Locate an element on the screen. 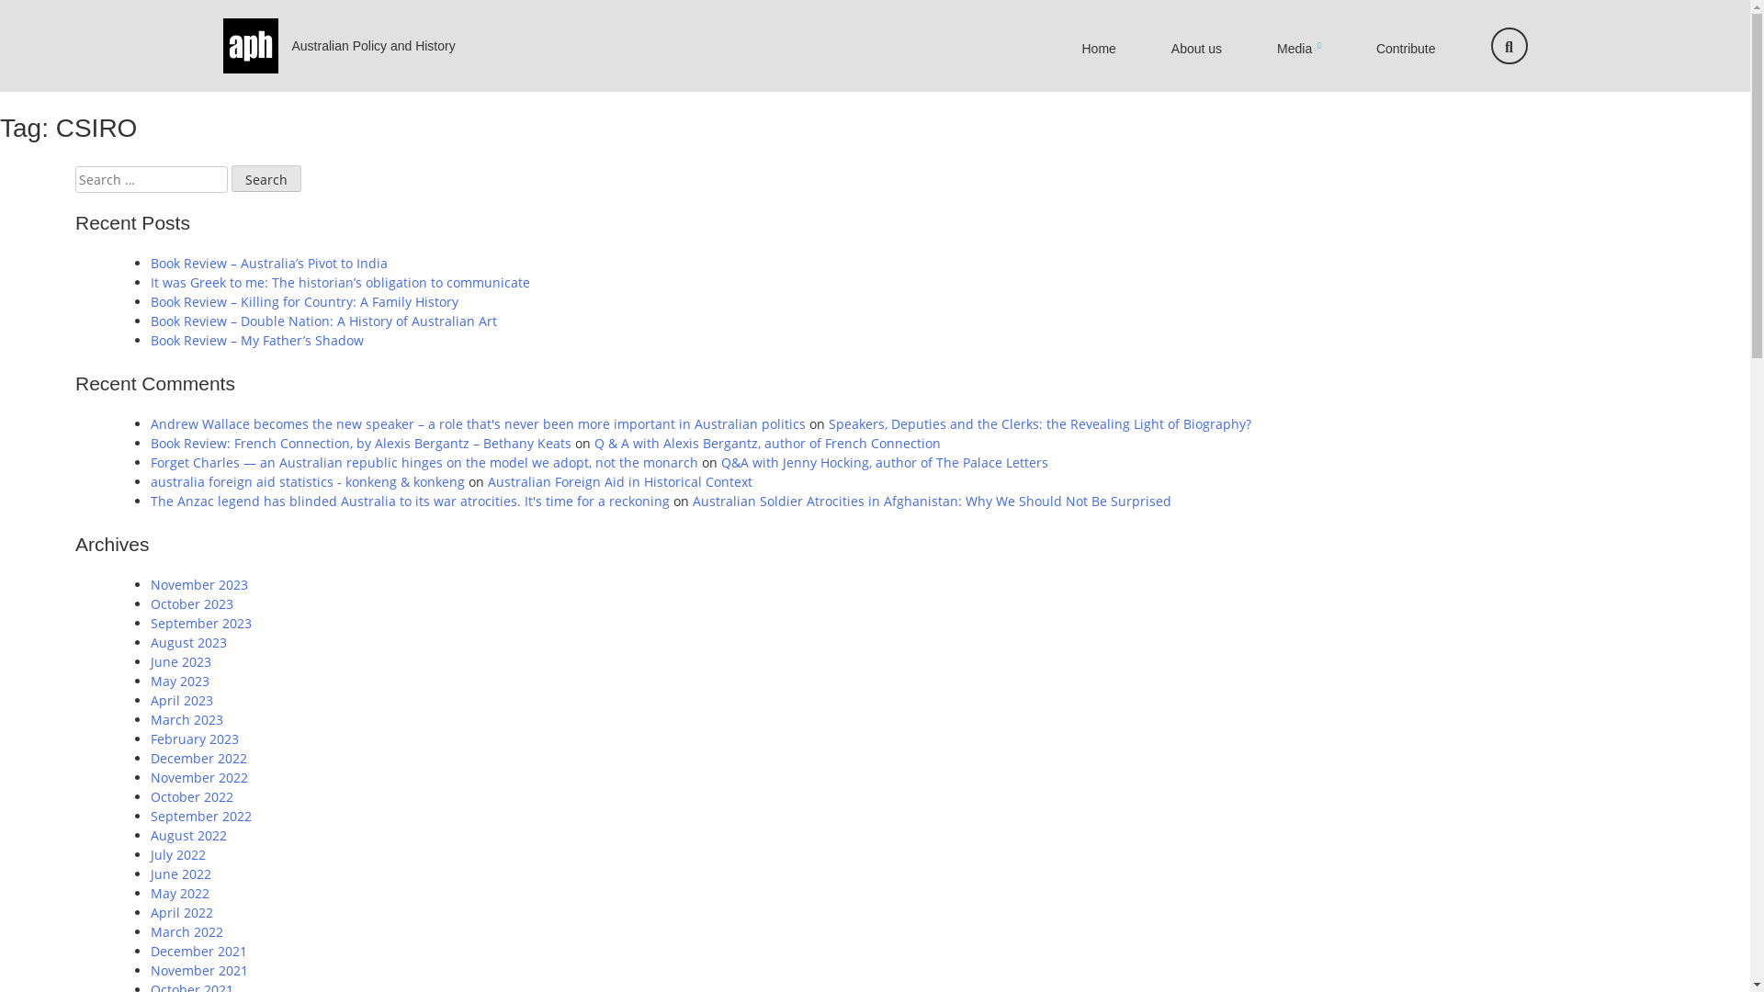 The width and height of the screenshot is (1764, 992). Q & A with Alexis Bergantz, author of French Connection is located at coordinates (768, 443).